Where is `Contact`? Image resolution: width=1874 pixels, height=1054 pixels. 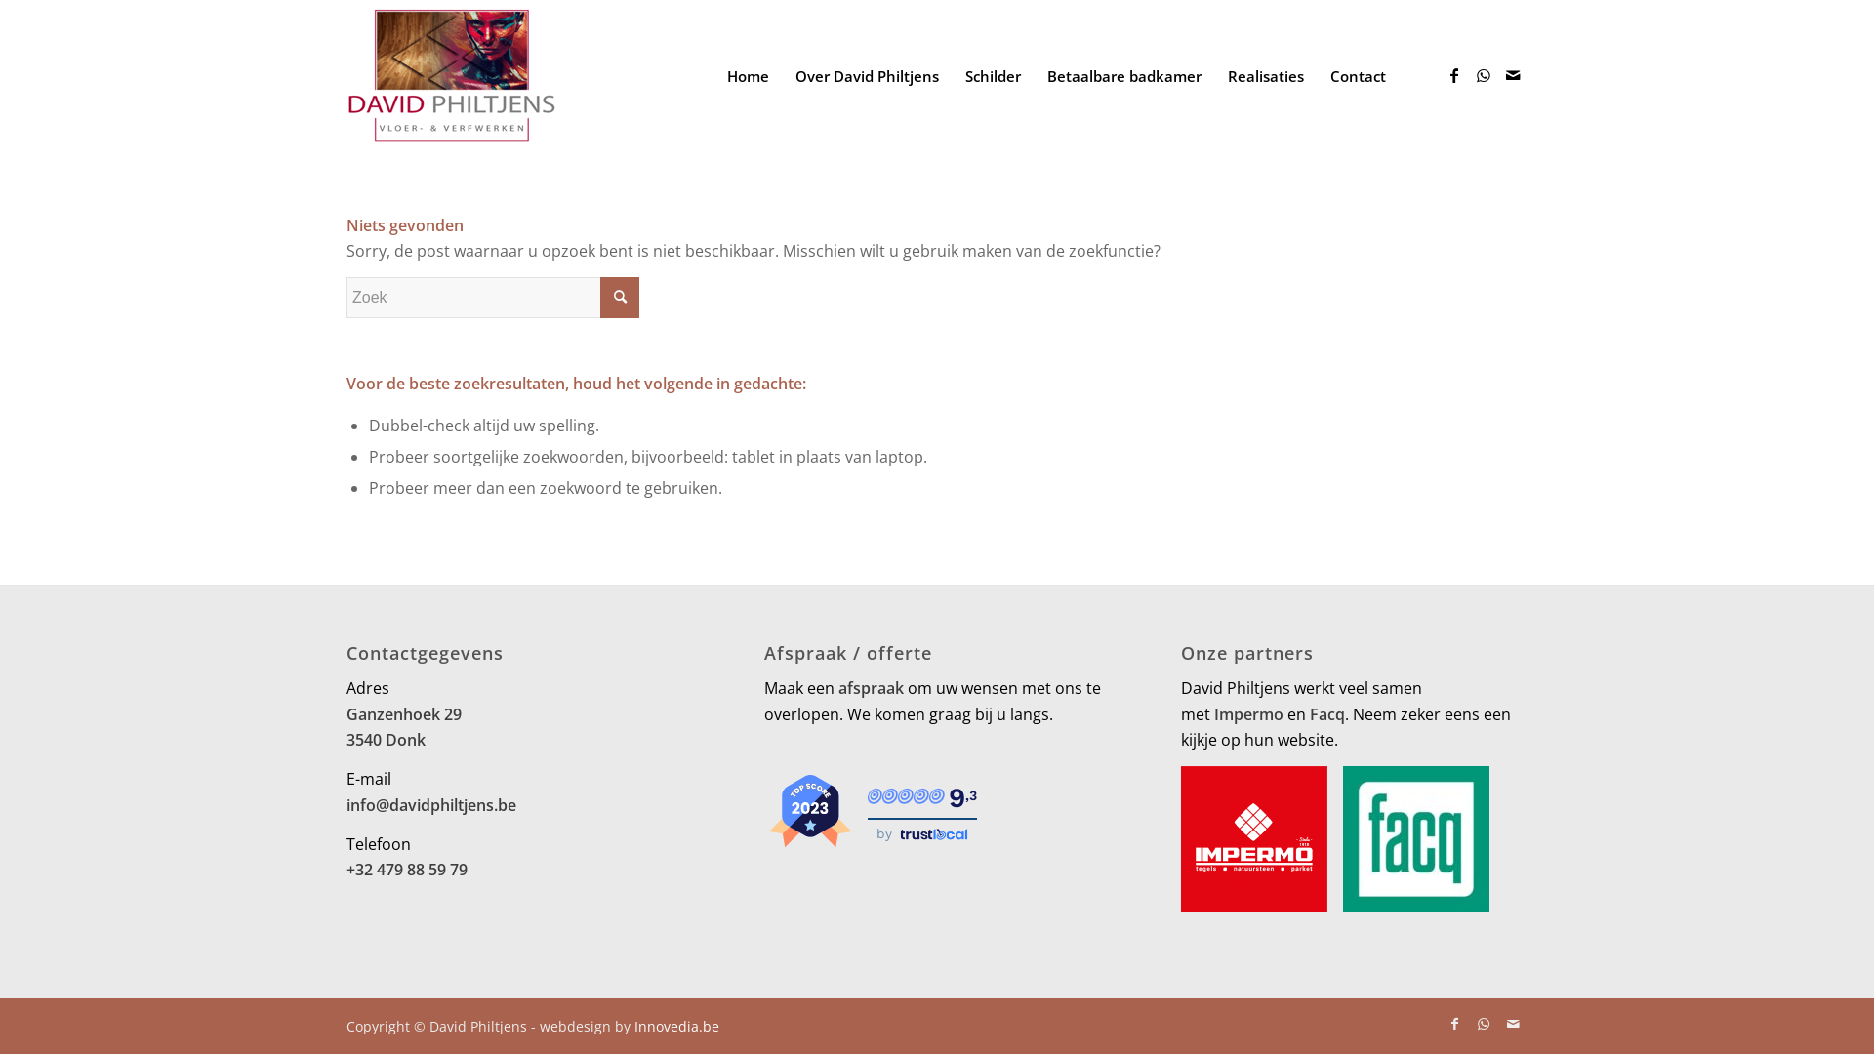
Contact is located at coordinates (1358, 76).